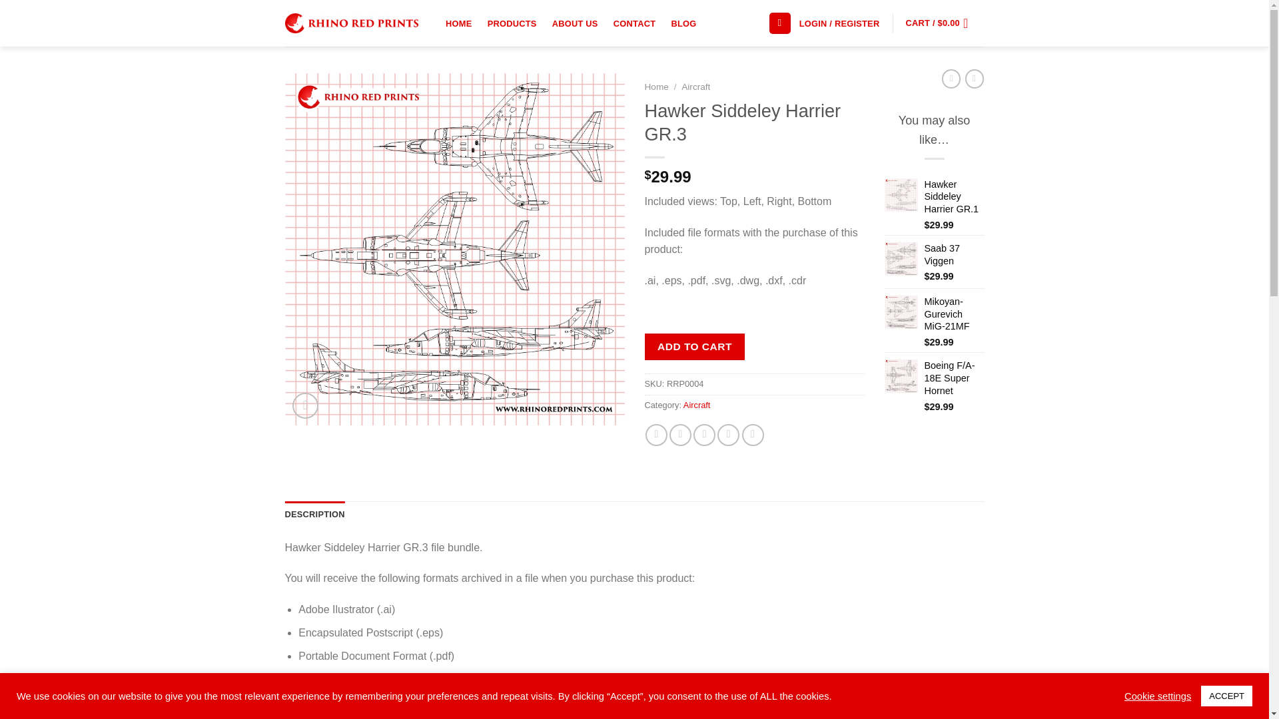  I want to click on PRODUCTS, so click(512, 24).